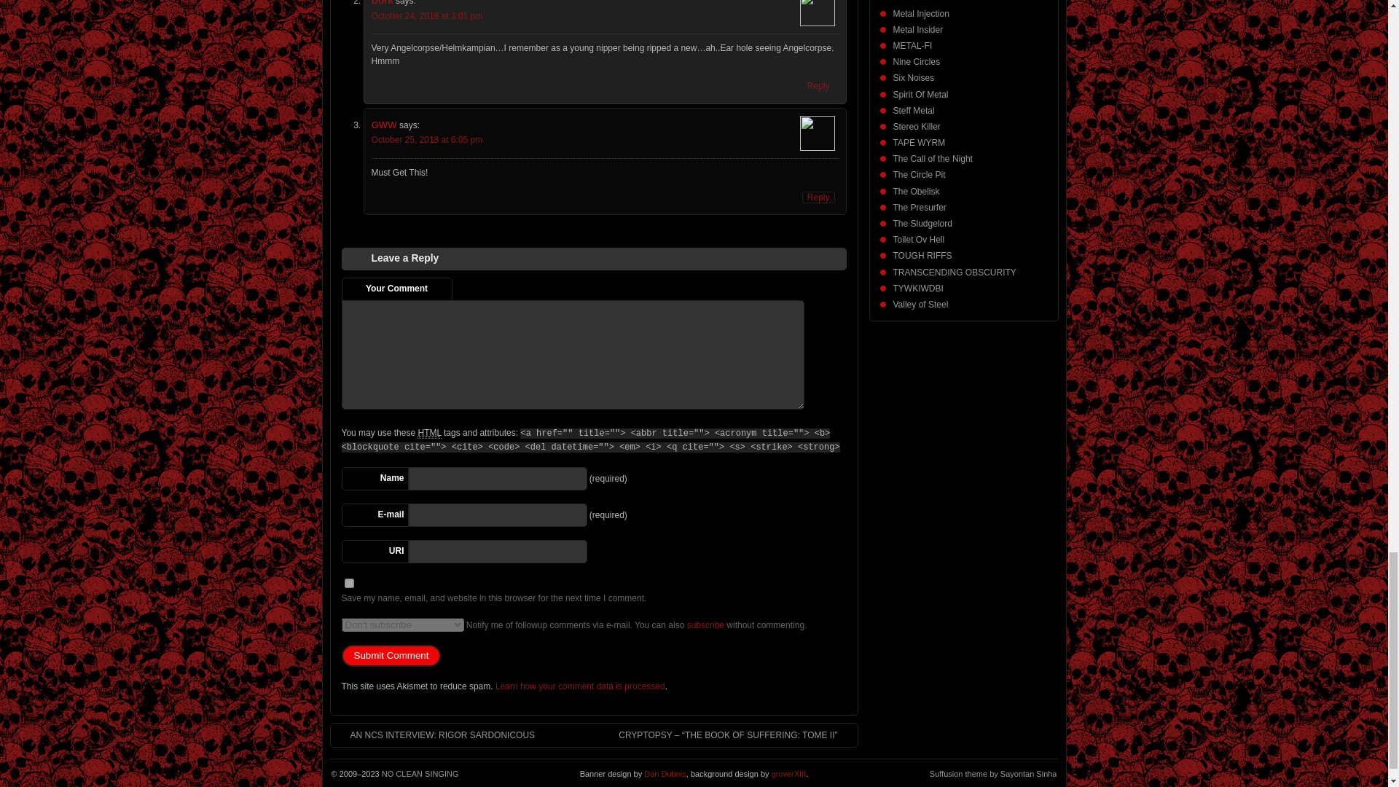 This screenshot has width=1399, height=787. What do you see at coordinates (348, 583) in the screenshot?
I see `yes` at bounding box center [348, 583].